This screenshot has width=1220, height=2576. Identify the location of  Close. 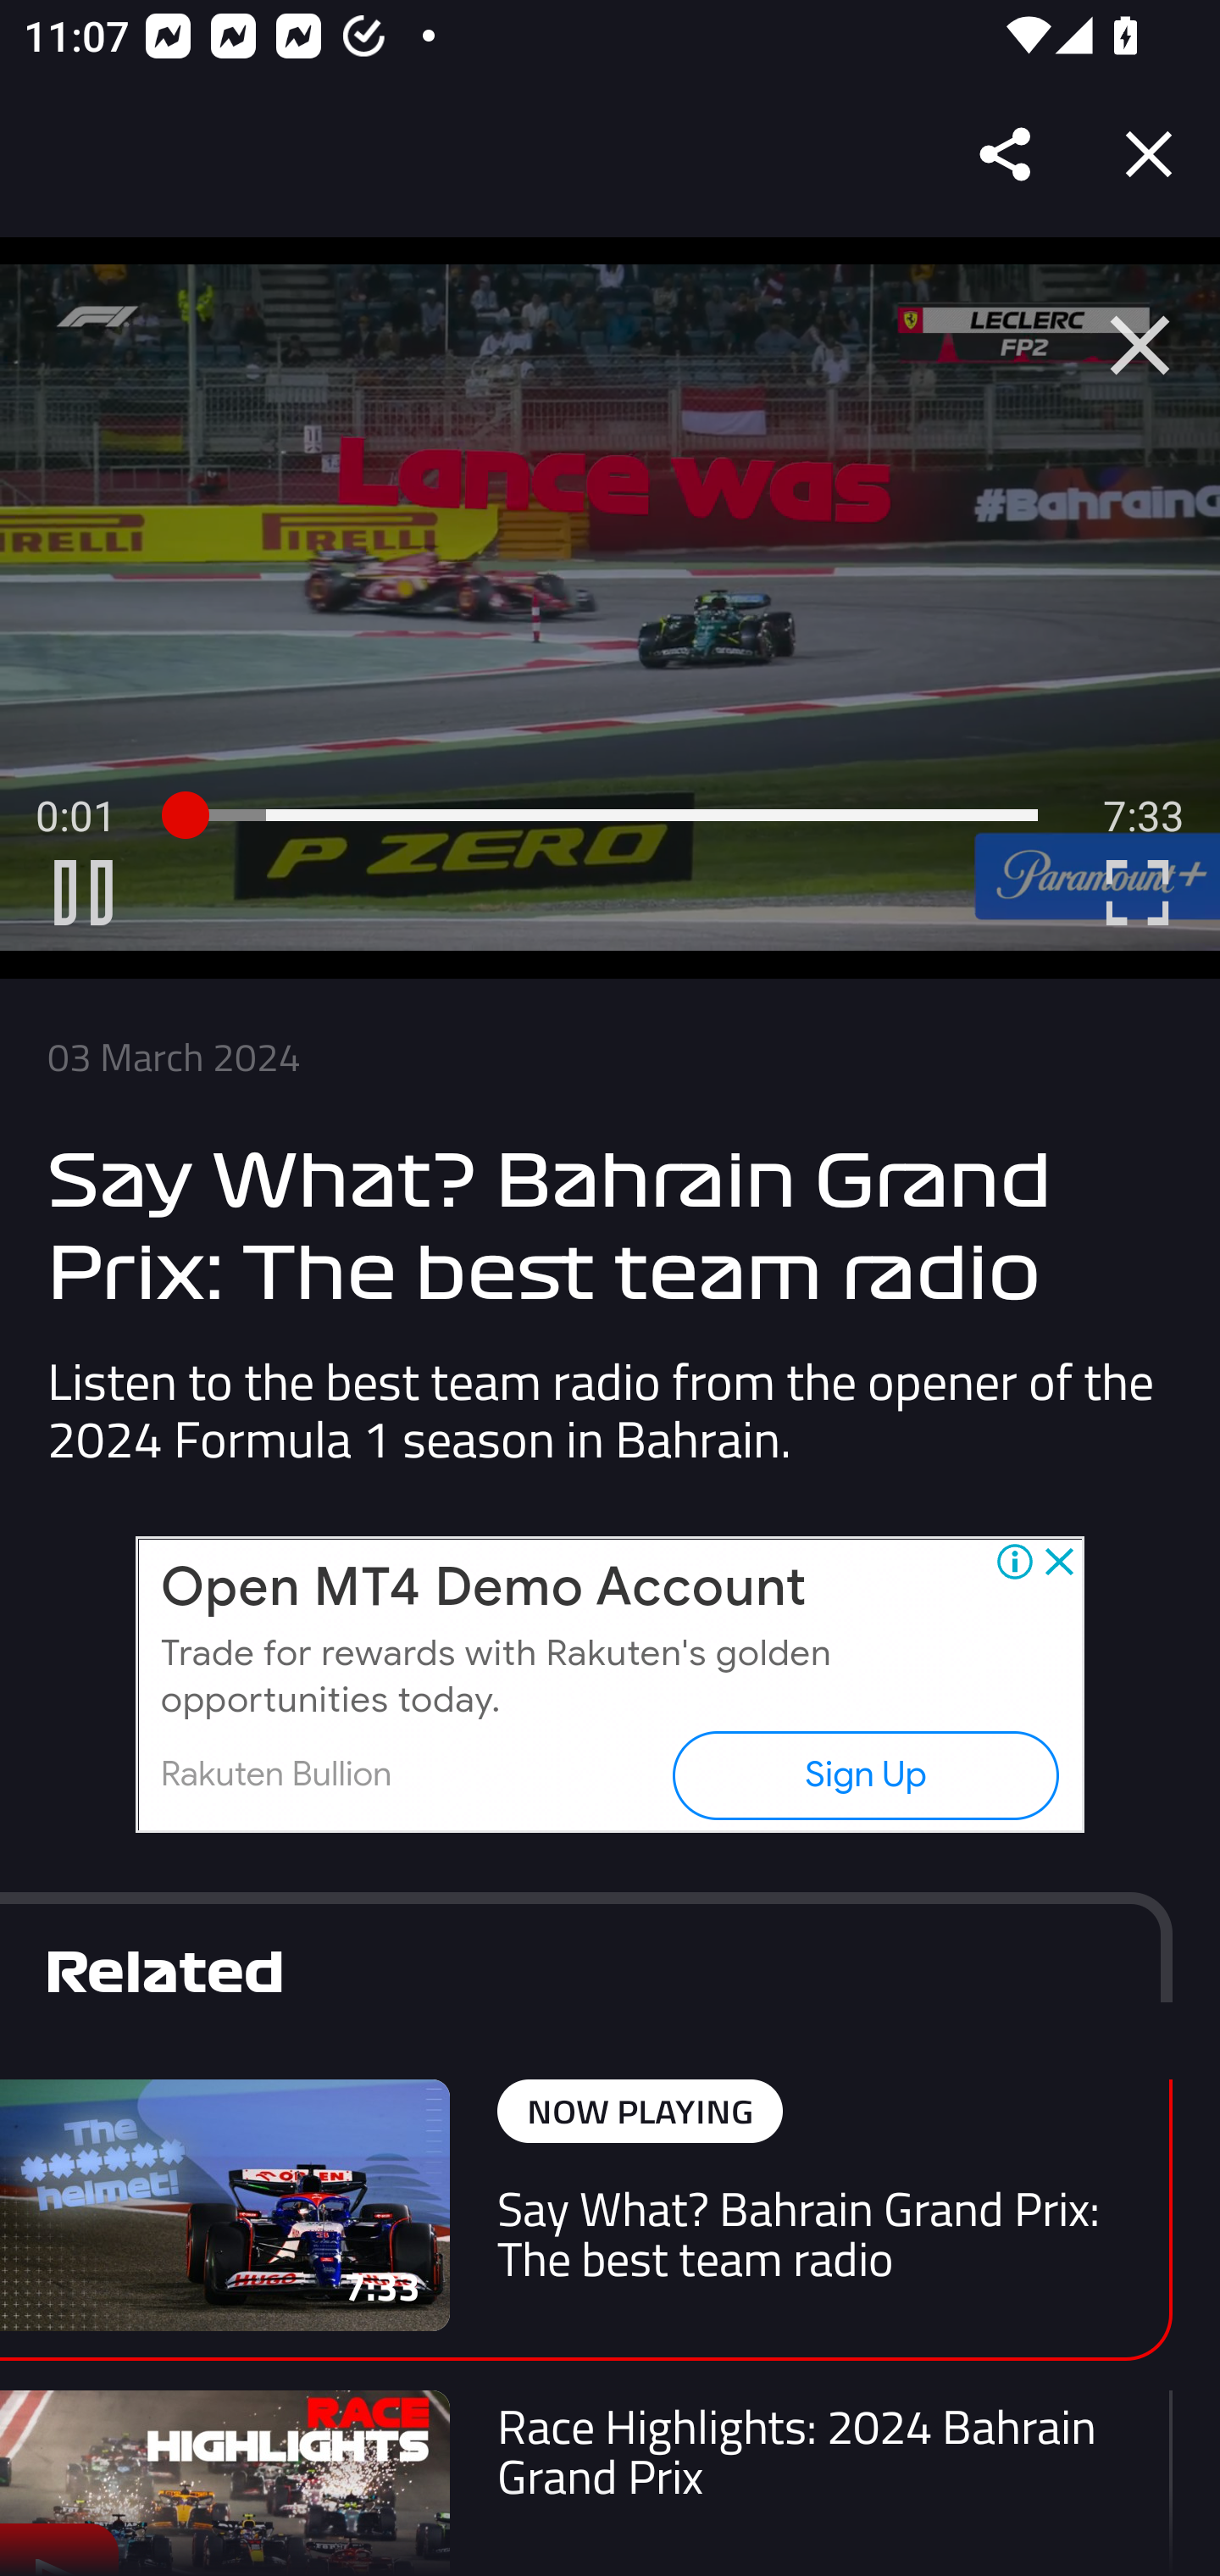
(1140, 346).